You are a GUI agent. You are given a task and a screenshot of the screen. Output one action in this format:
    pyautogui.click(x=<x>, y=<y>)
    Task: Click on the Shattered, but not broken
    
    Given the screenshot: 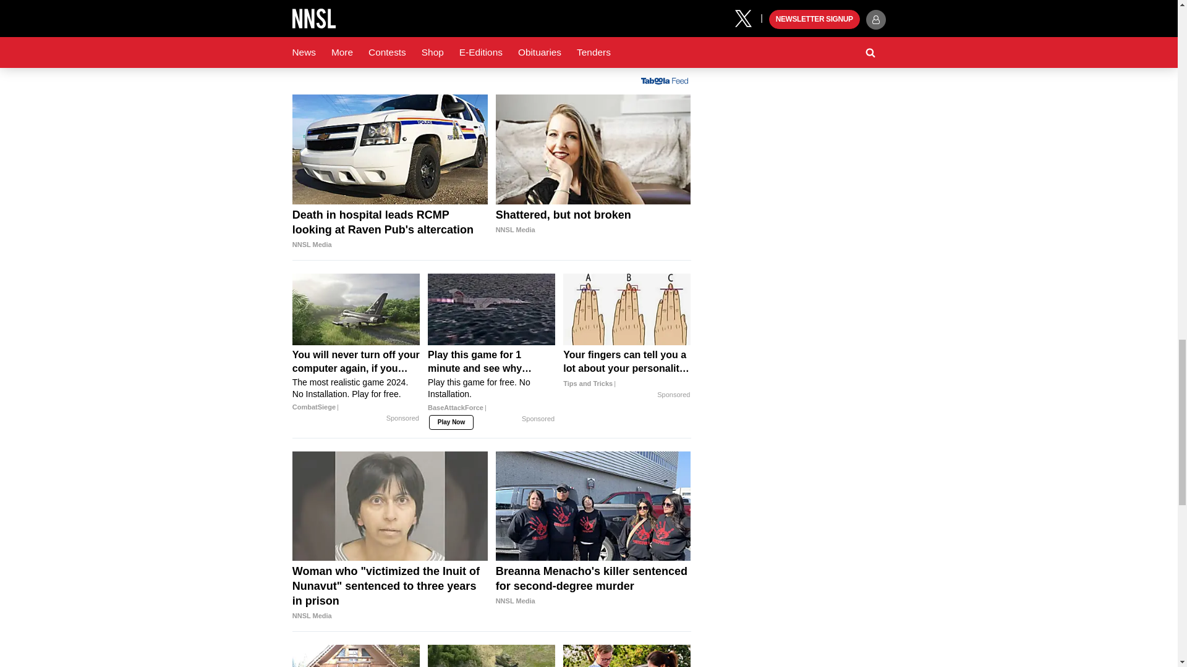 What is the action you would take?
    pyautogui.click(x=593, y=222)
    